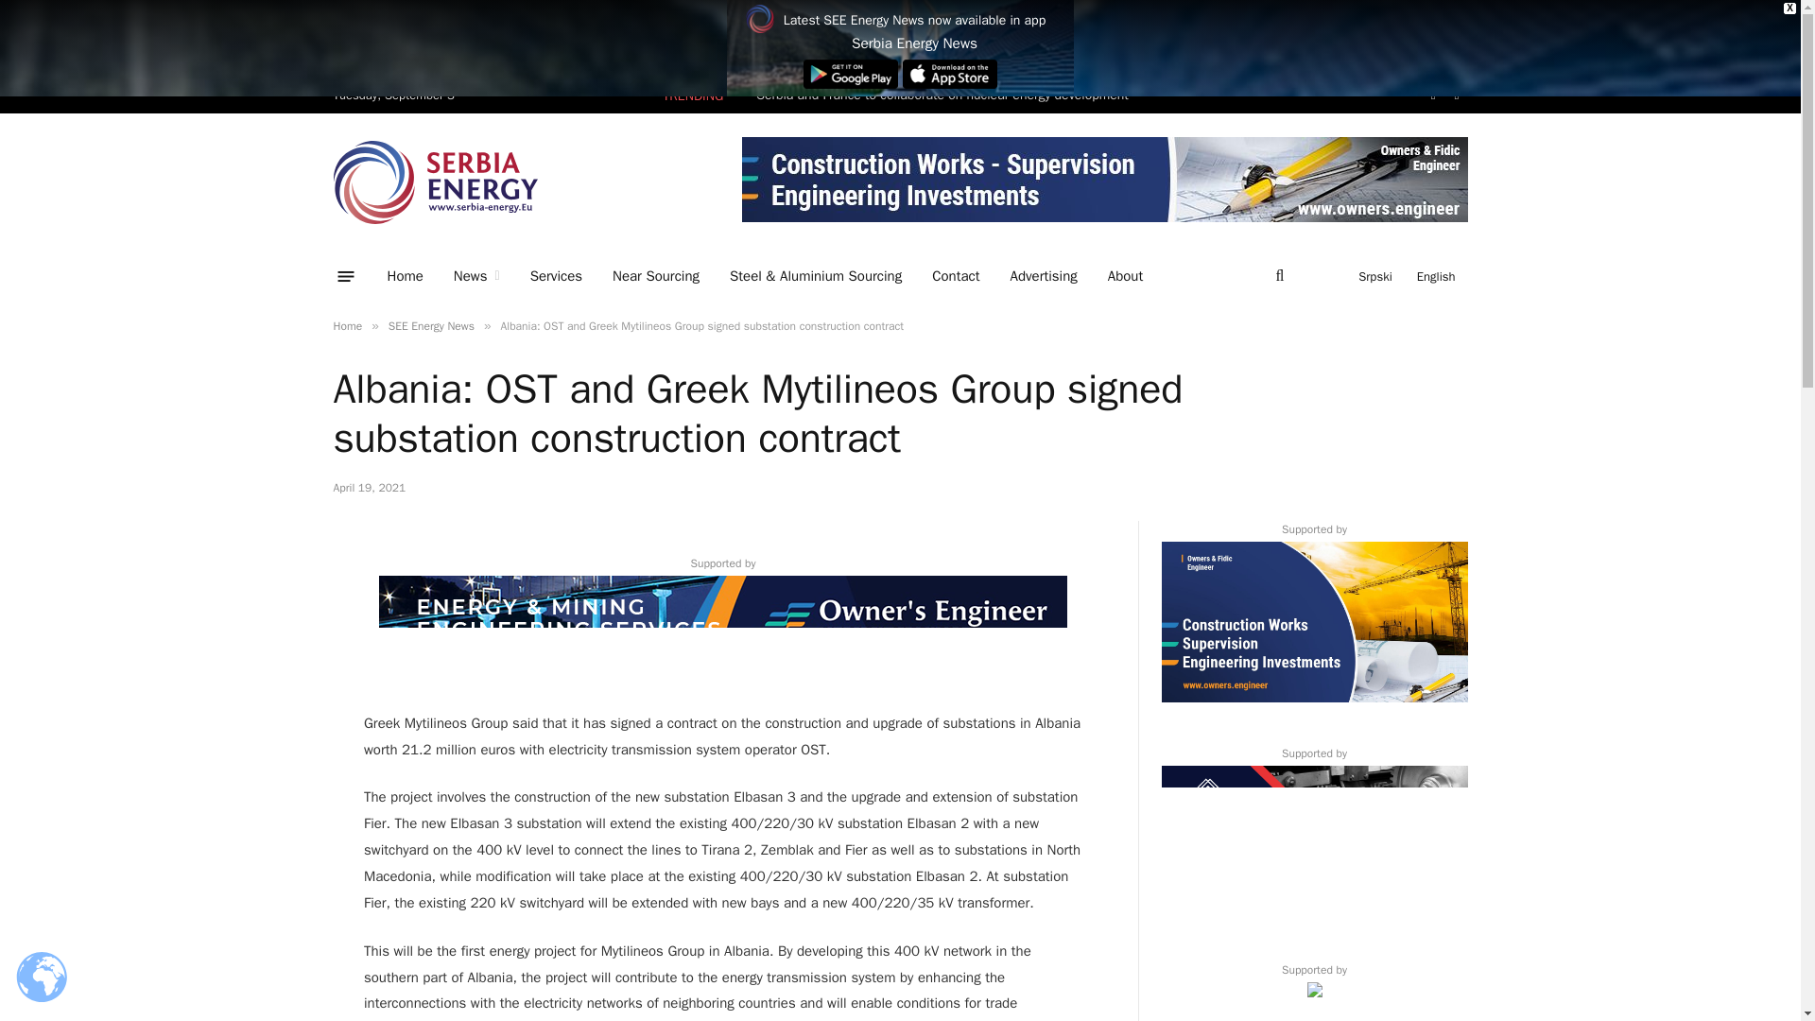 The height and width of the screenshot is (1021, 1815). I want to click on Near Sourcing, so click(656, 275).